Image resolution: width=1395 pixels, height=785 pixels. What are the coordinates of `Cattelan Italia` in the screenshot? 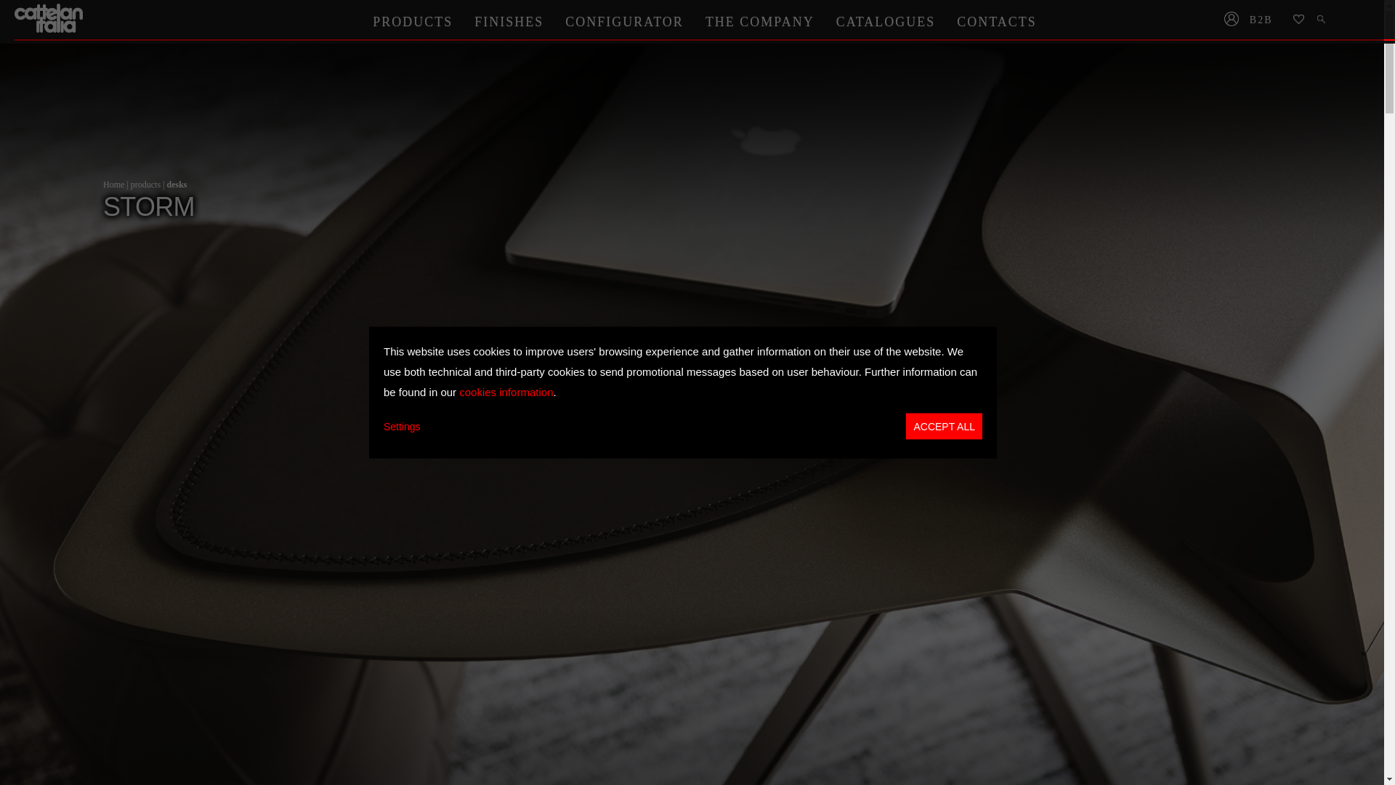 It's located at (50, 18).